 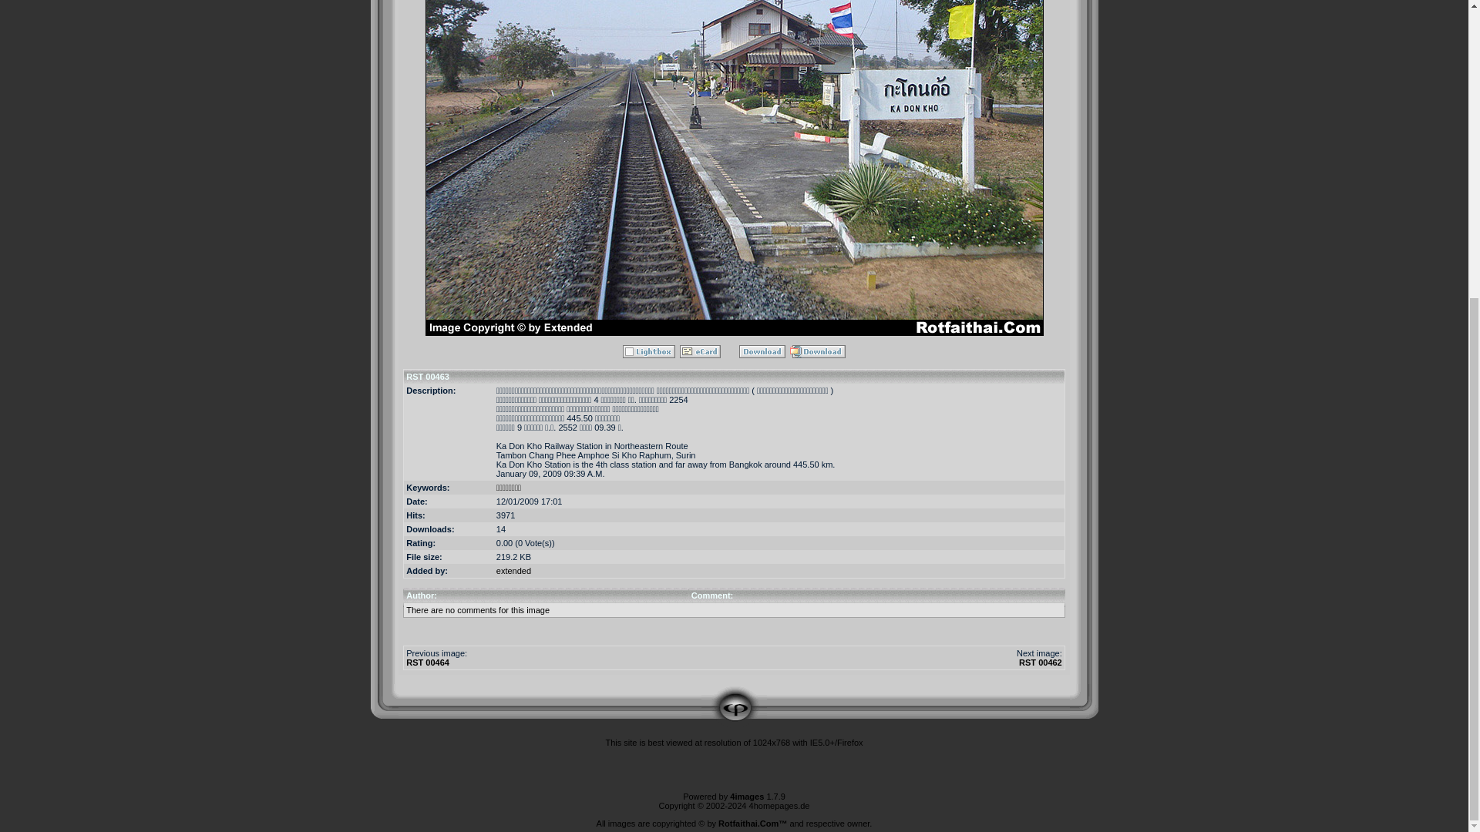 I want to click on RST 00464, so click(x=427, y=663).